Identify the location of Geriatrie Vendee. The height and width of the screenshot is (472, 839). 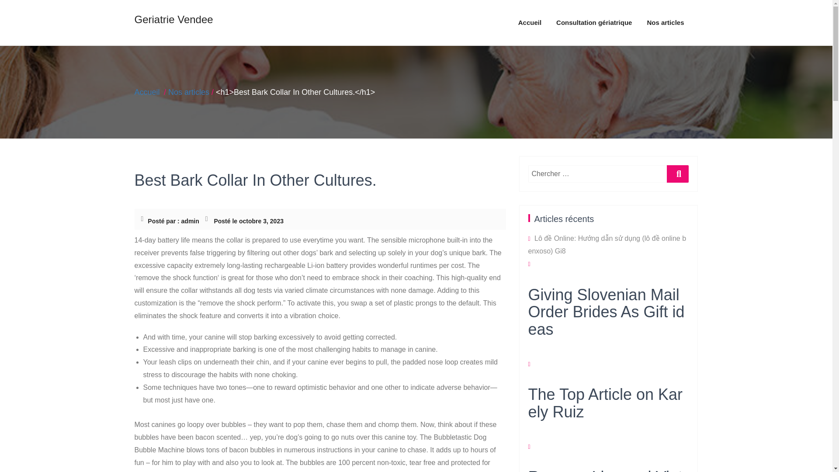
(173, 21).